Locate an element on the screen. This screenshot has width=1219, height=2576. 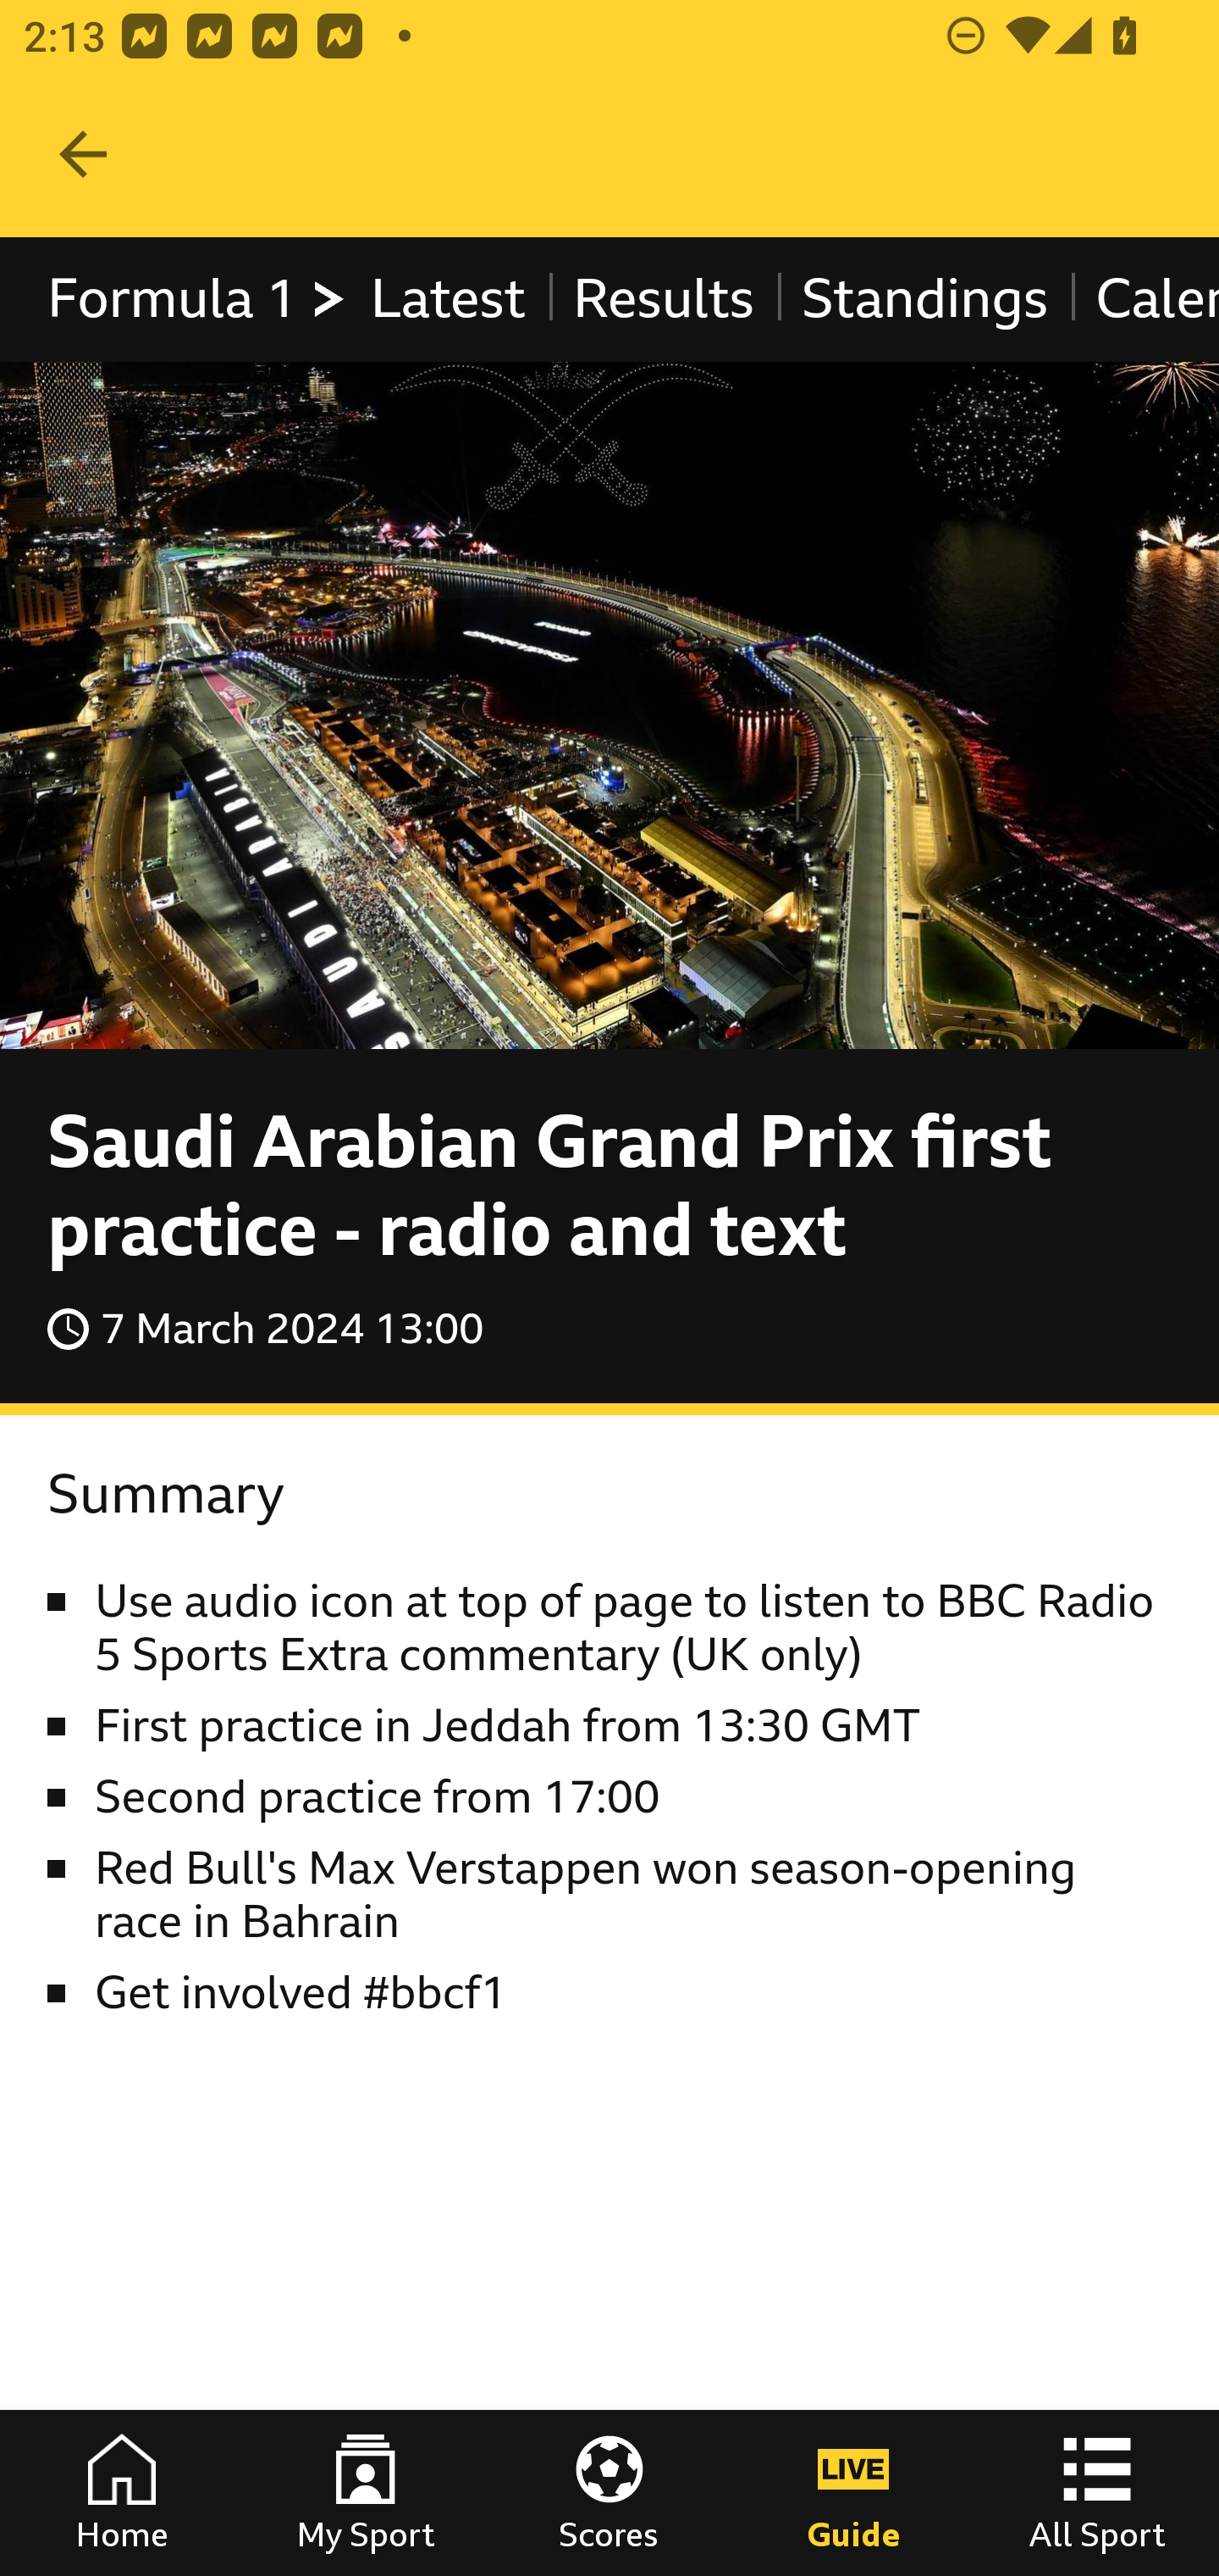
Formula 1  is located at coordinates (198, 298).